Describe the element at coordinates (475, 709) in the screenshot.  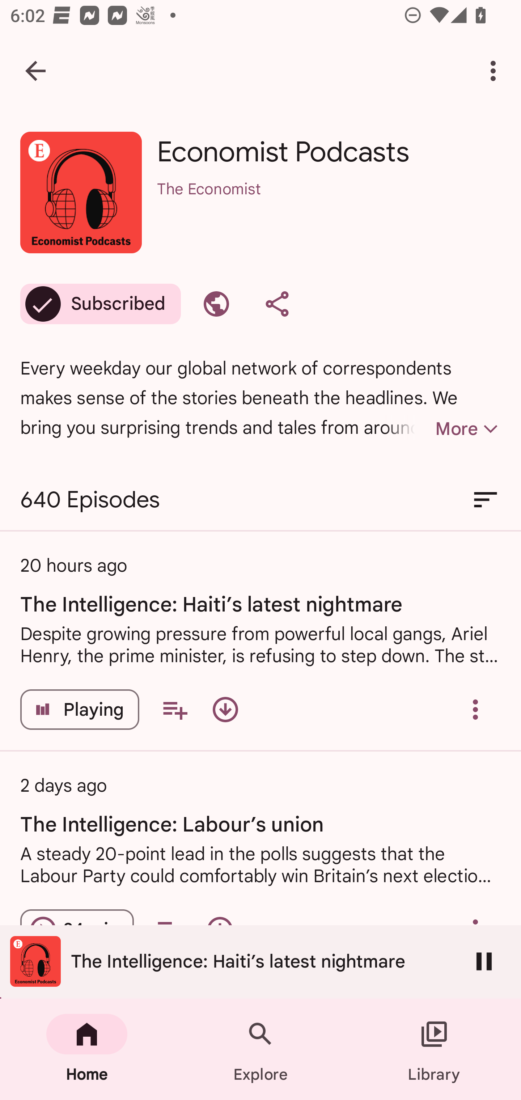
I see `Overflow menu` at that location.